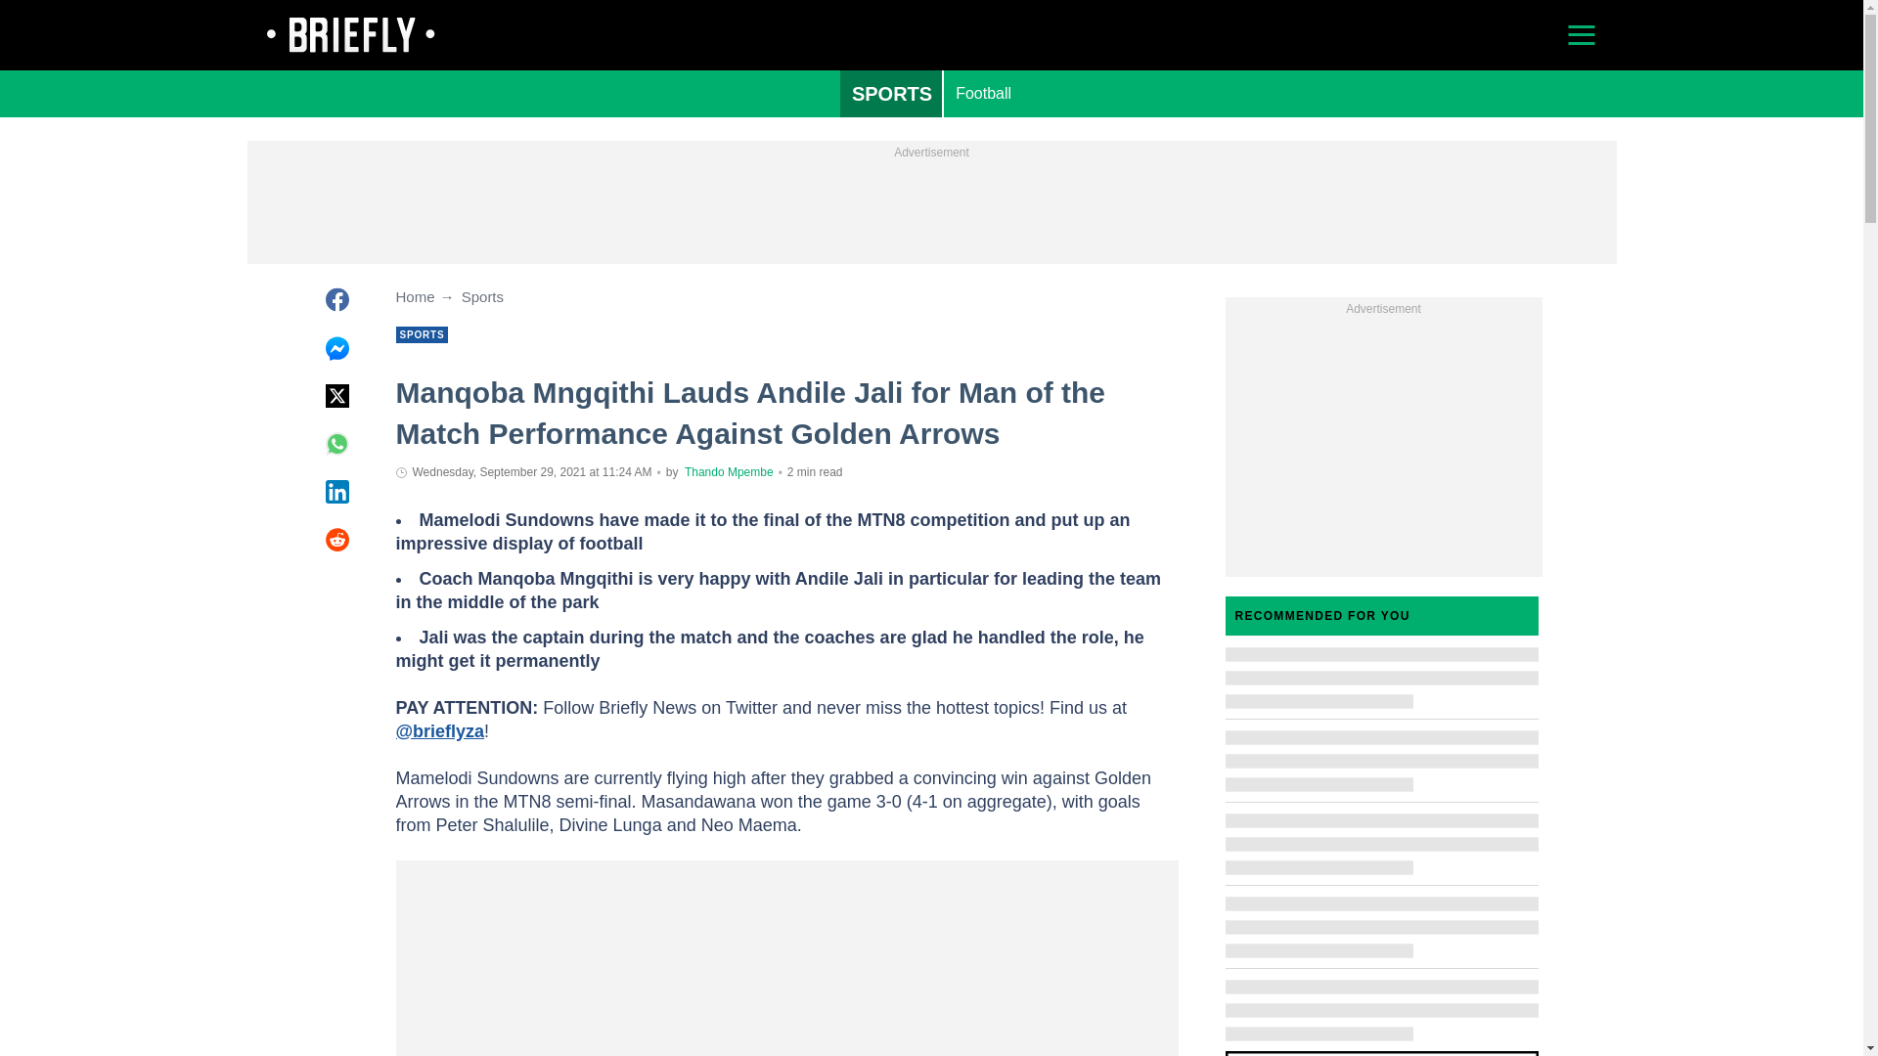 The width and height of the screenshot is (1878, 1056). I want to click on Football, so click(984, 94).